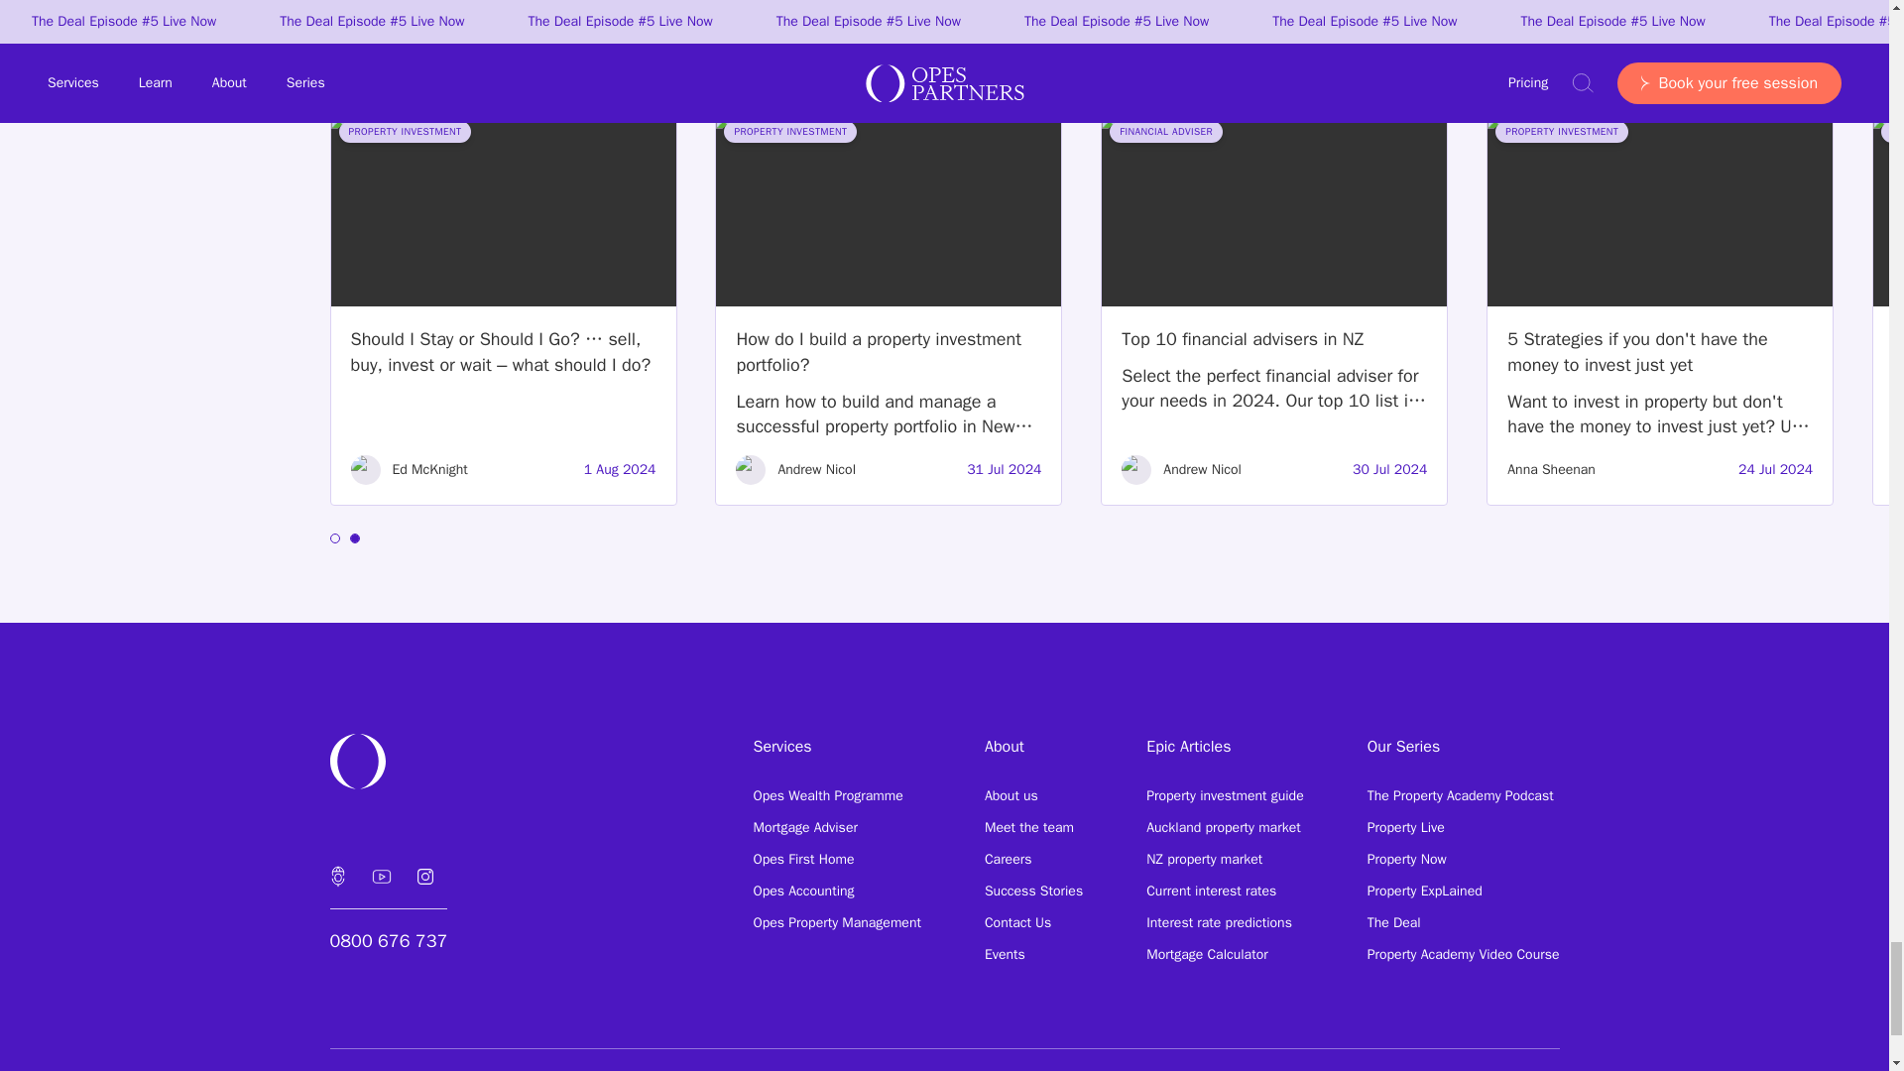 The height and width of the screenshot is (1071, 1904). I want to click on Published on Wednesday 31st July, 2024, so click(1004, 470).